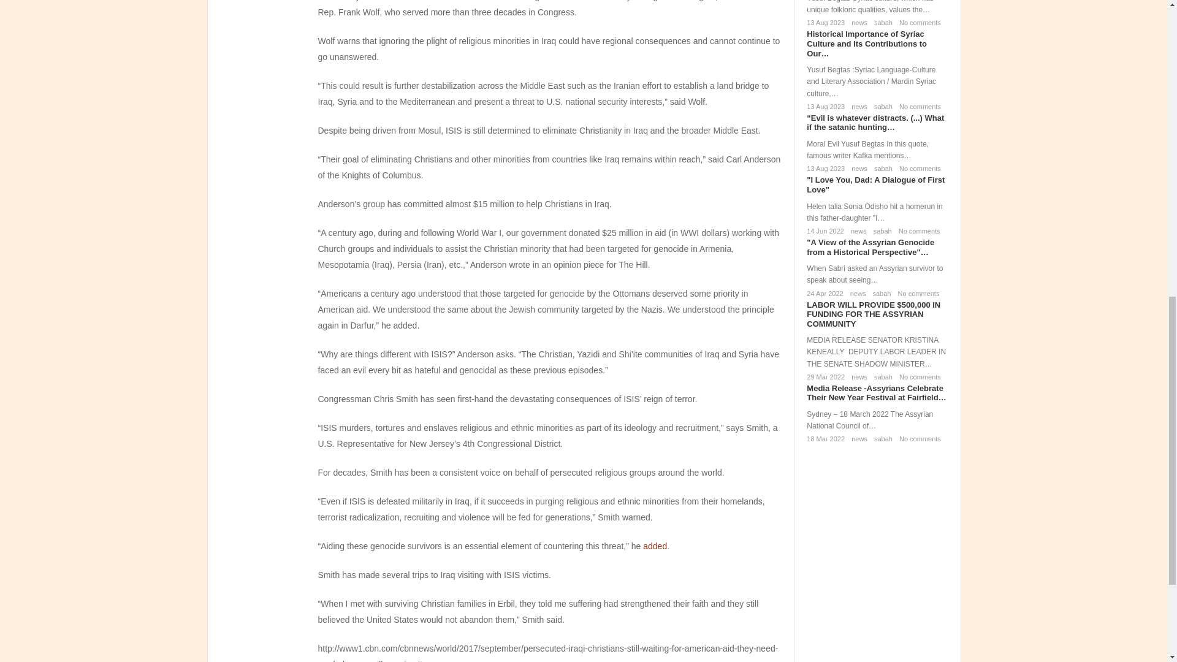 The width and height of the screenshot is (1177, 662). Describe the element at coordinates (875, 185) in the screenshot. I see `I Love You, Dad: A Dialogue of First Love` at that location.